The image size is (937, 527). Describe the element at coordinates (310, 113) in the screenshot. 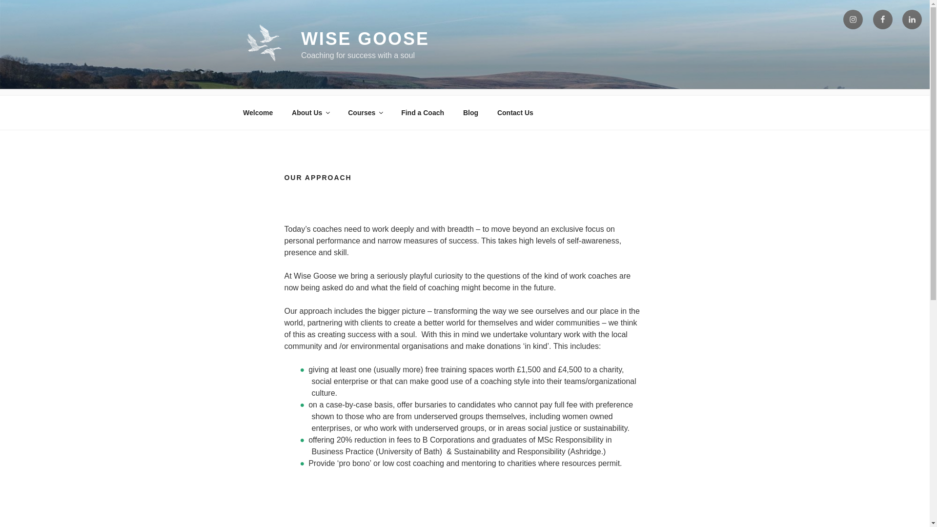

I see `About Us` at that location.